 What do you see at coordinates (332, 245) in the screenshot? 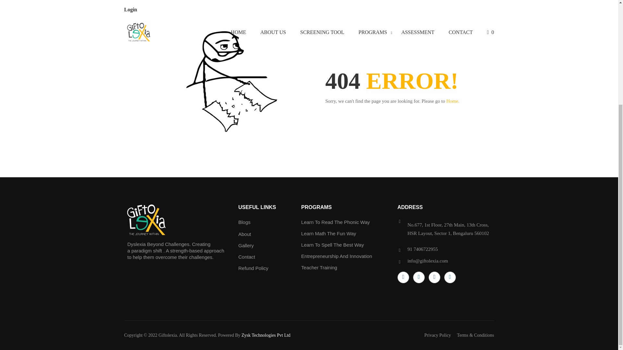
I see `Learn To Spell The Best Way` at bounding box center [332, 245].